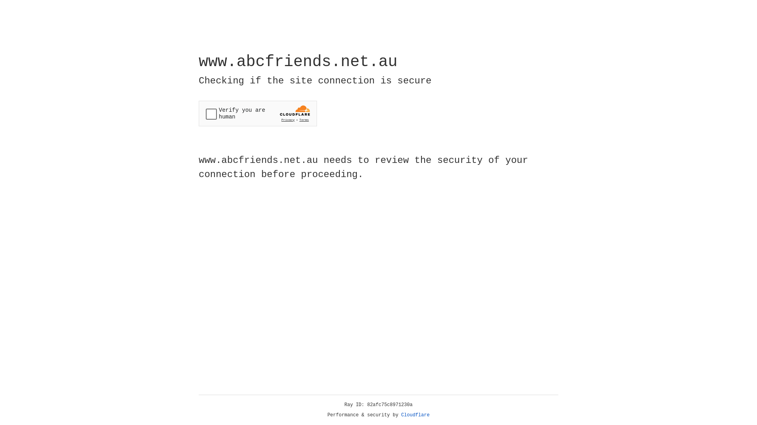  I want to click on Widget containing a Cloudflare security challenge, so click(258, 113).